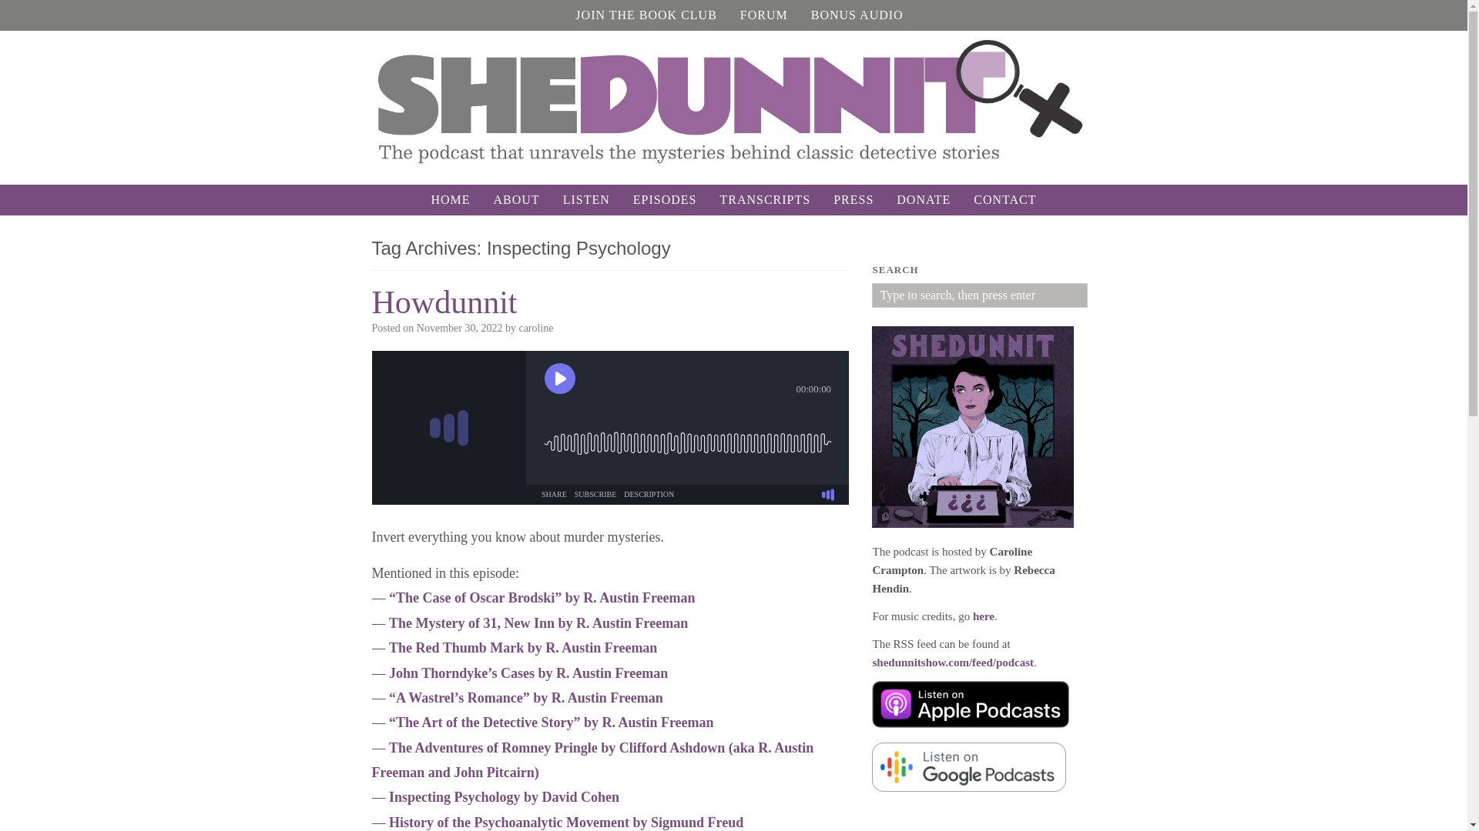  What do you see at coordinates (450, 199) in the screenshot?
I see `HOME` at bounding box center [450, 199].